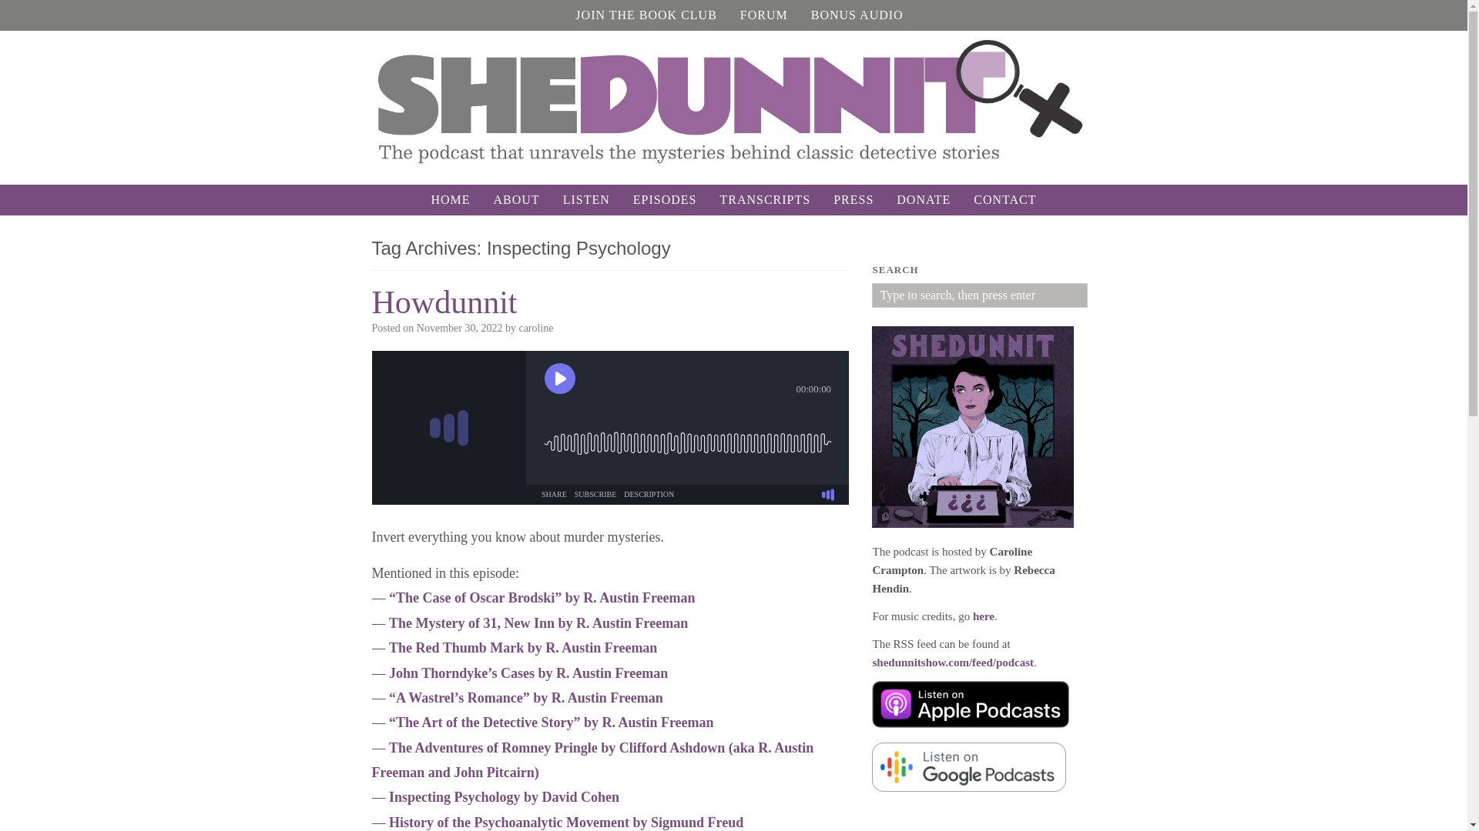  What do you see at coordinates (450, 199) in the screenshot?
I see `HOME` at bounding box center [450, 199].